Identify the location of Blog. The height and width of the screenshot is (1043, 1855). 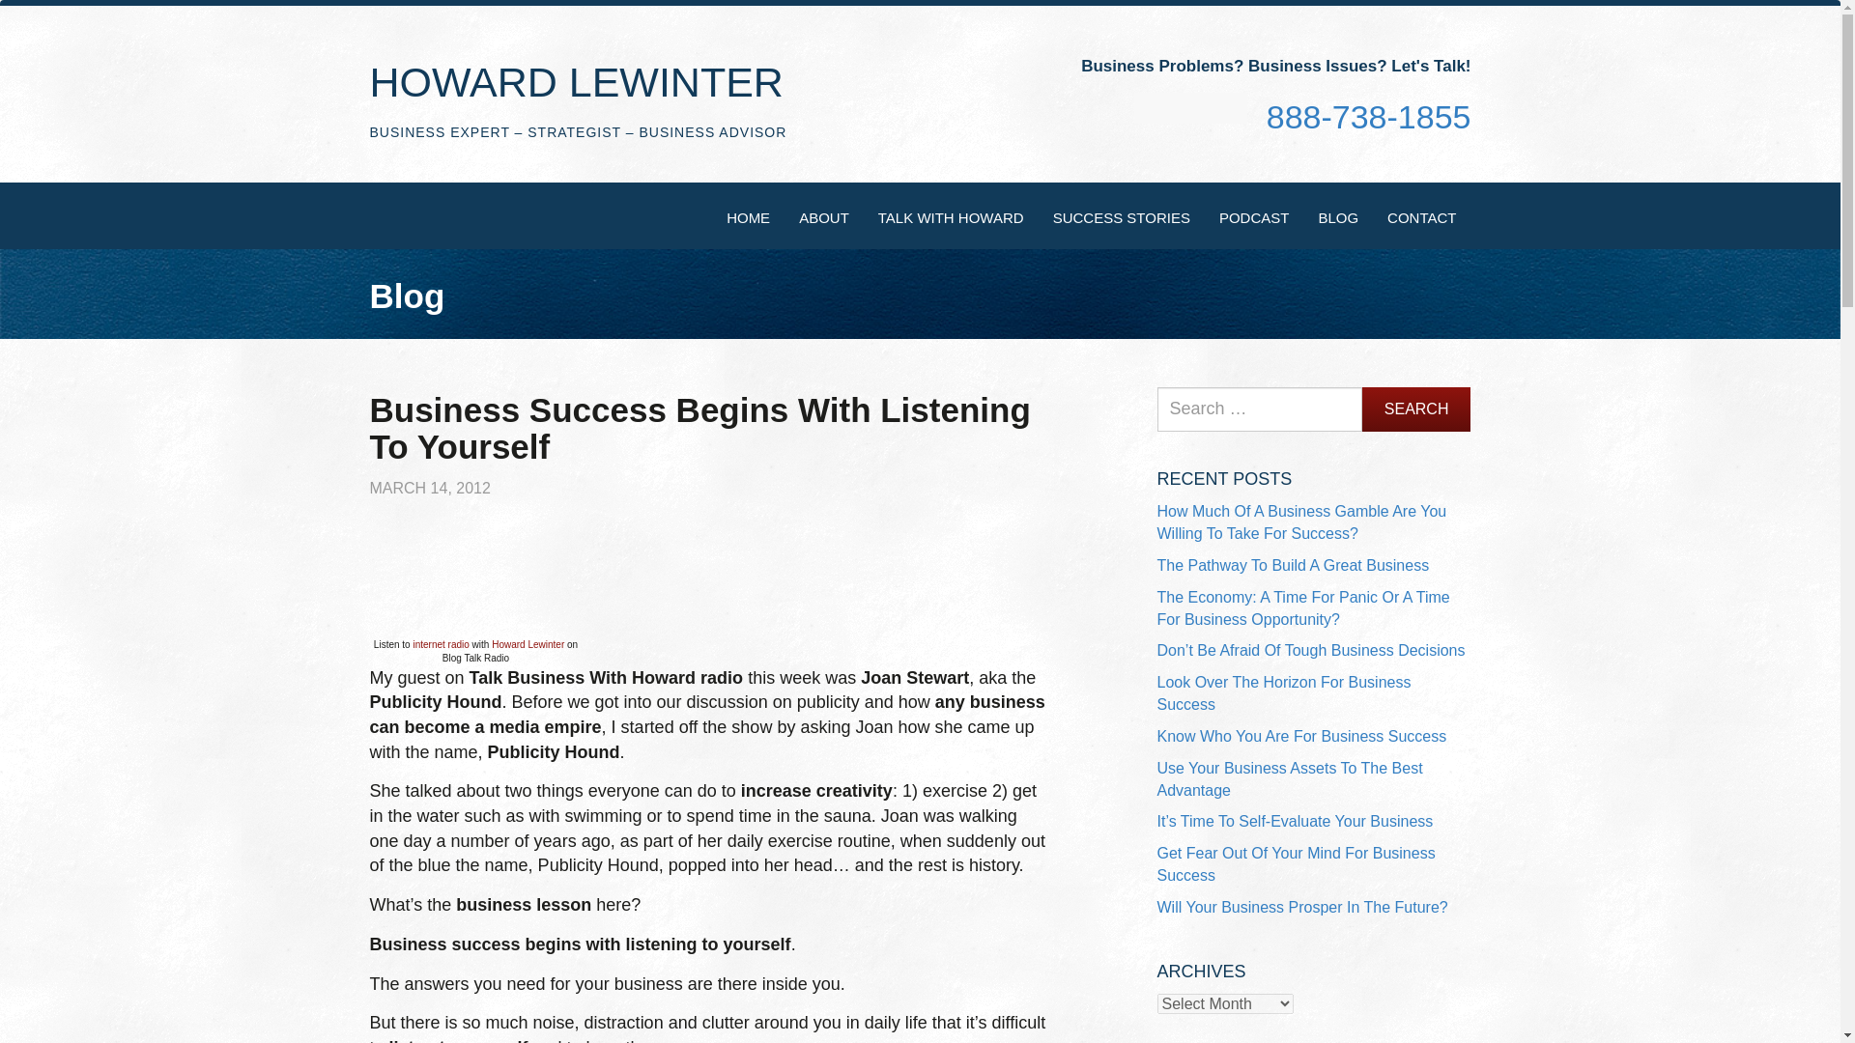
(1337, 216).